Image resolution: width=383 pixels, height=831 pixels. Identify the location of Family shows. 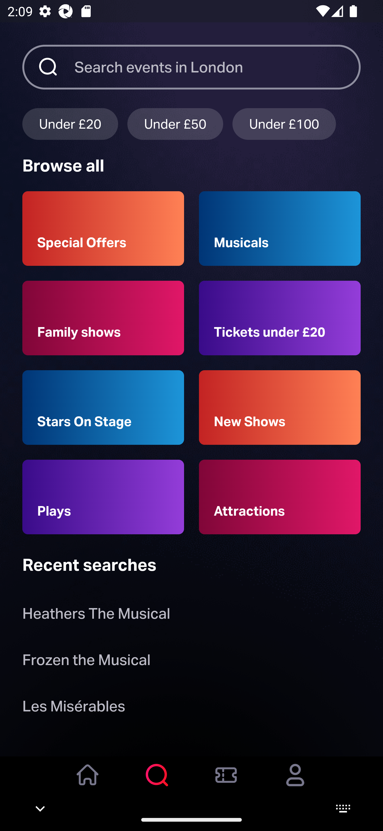
(103, 318).